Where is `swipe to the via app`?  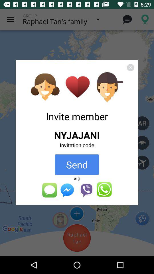 swipe to the via app is located at coordinates (77, 178).